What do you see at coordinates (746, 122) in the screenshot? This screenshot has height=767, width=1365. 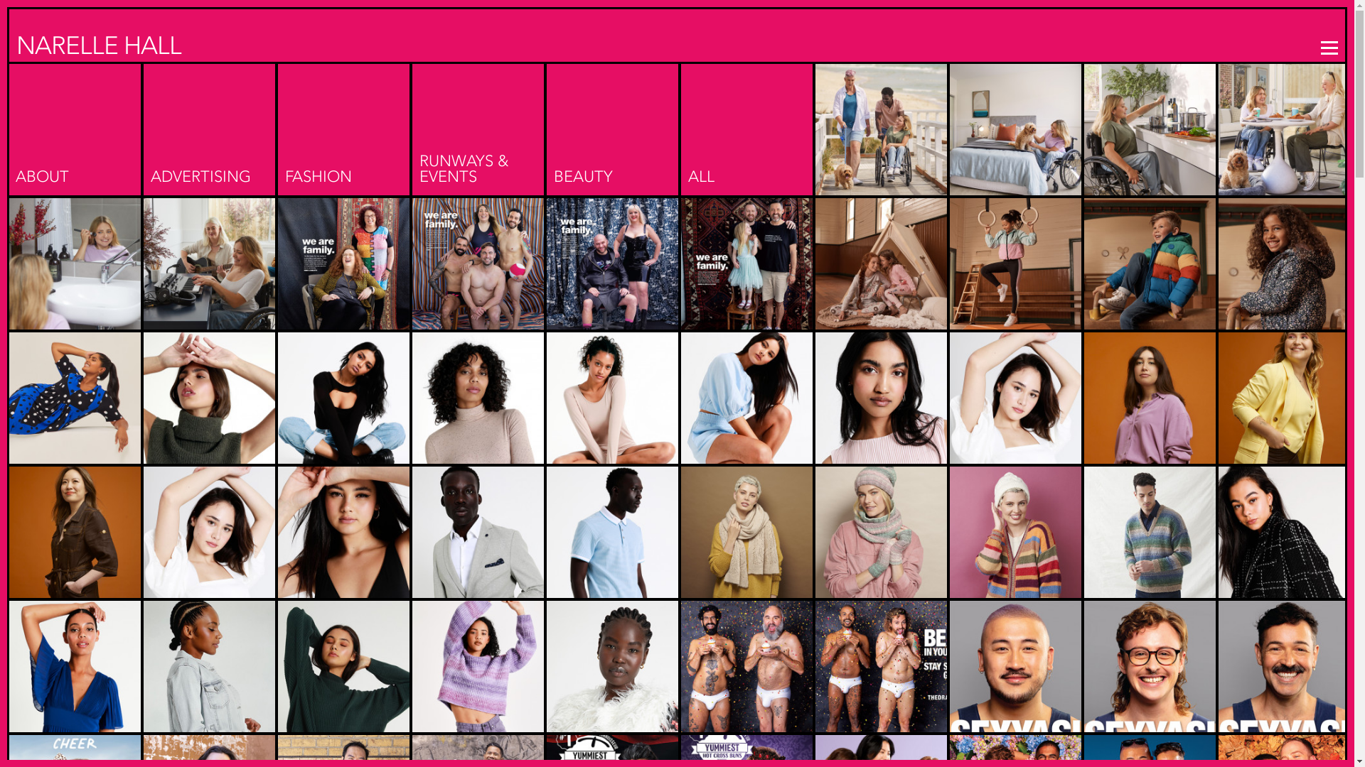 I see `ALL` at bounding box center [746, 122].